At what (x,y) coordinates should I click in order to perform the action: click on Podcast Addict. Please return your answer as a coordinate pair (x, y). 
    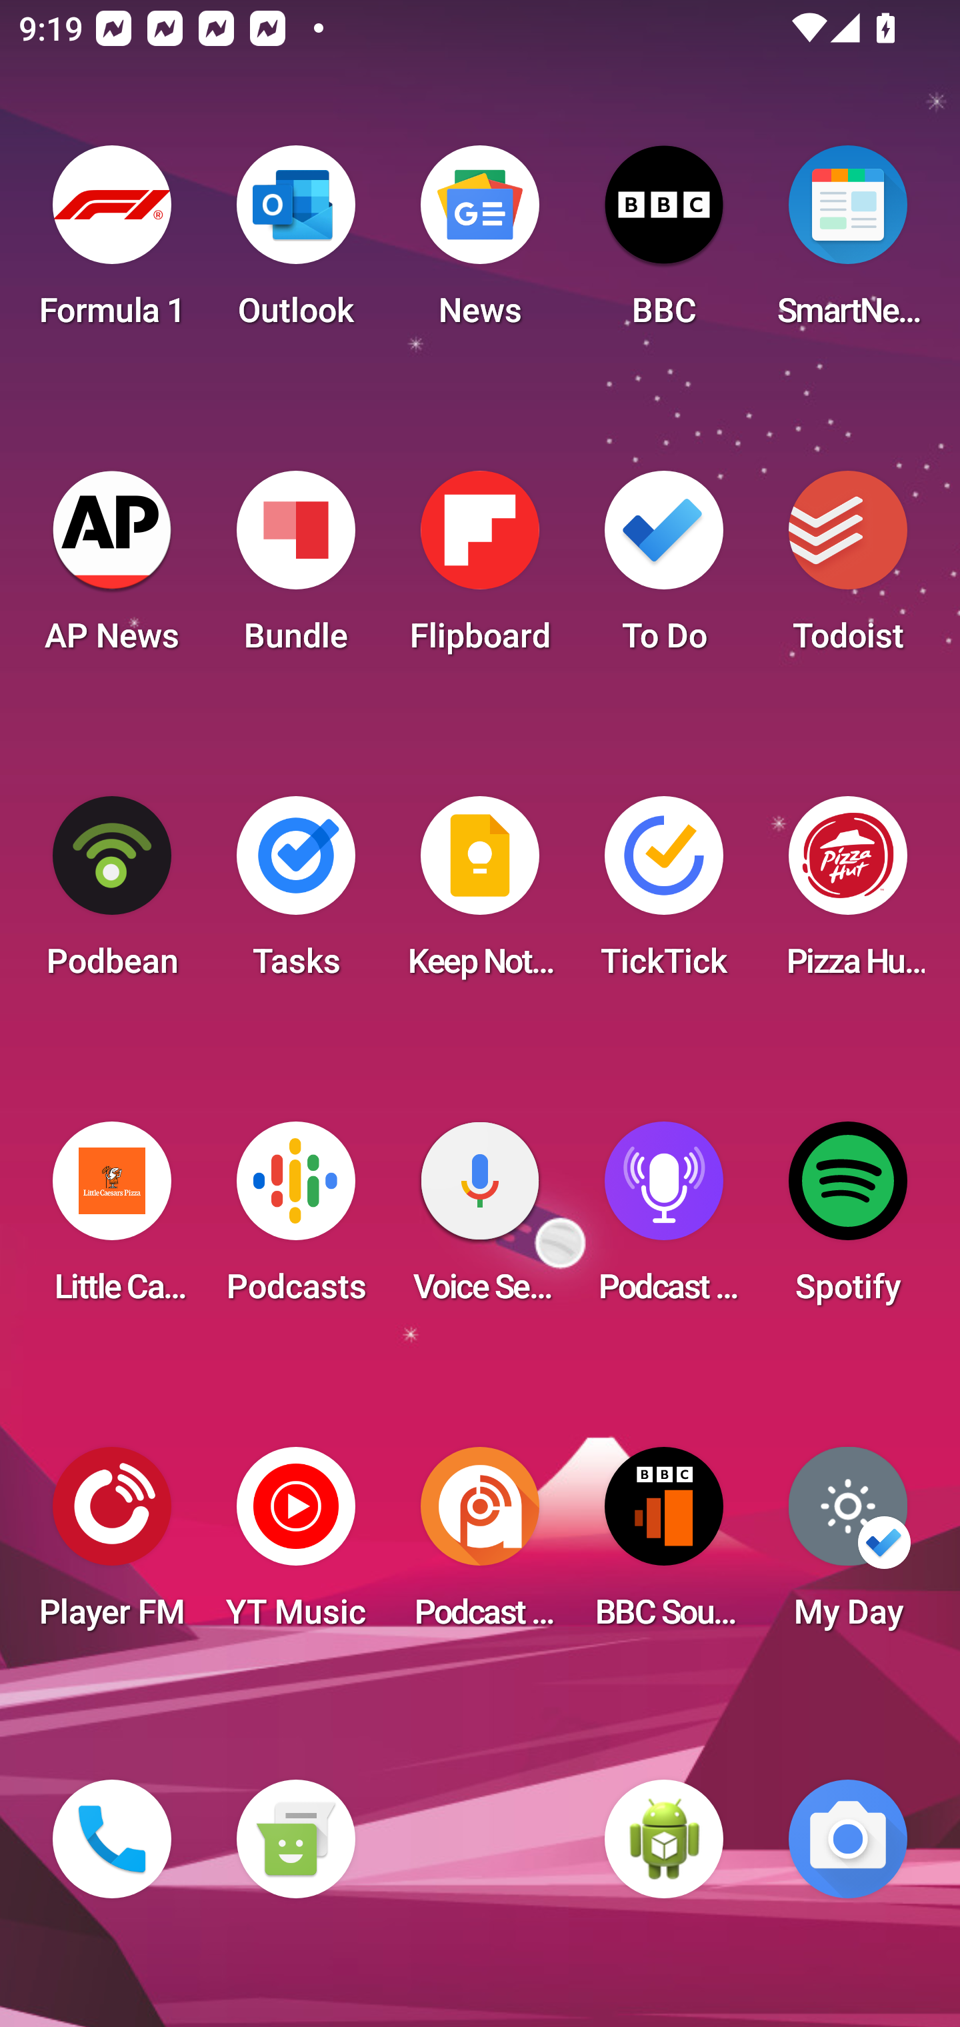
    Looking at the image, I should click on (480, 1546).